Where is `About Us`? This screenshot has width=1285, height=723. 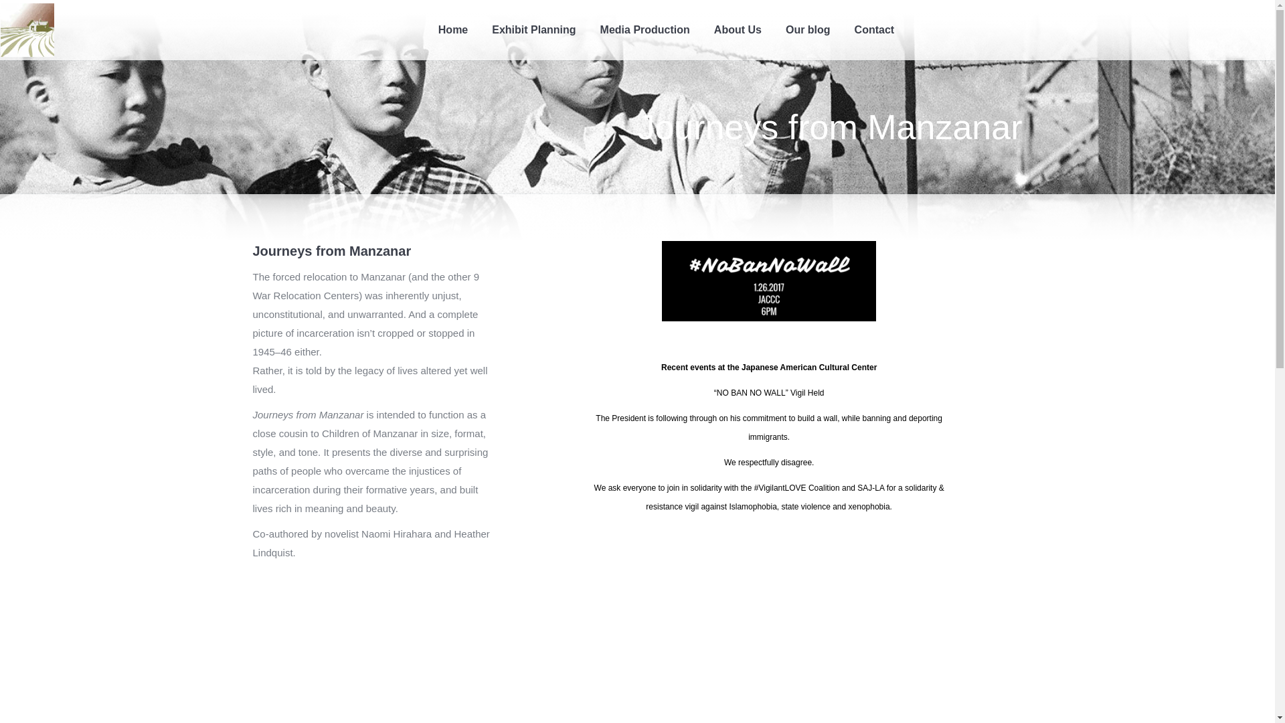
About Us is located at coordinates (738, 29).